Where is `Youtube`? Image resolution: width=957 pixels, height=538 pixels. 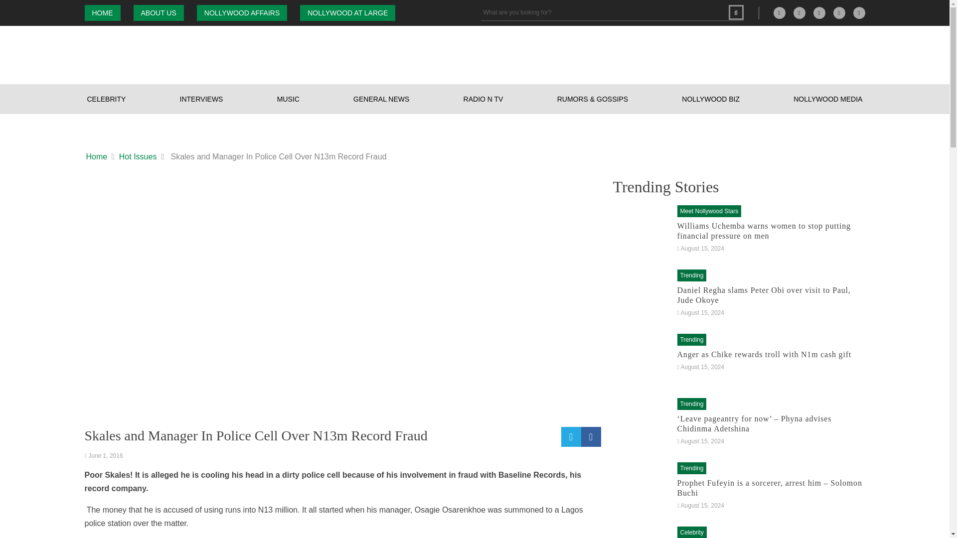 Youtube is located at coordinates (859, 13).